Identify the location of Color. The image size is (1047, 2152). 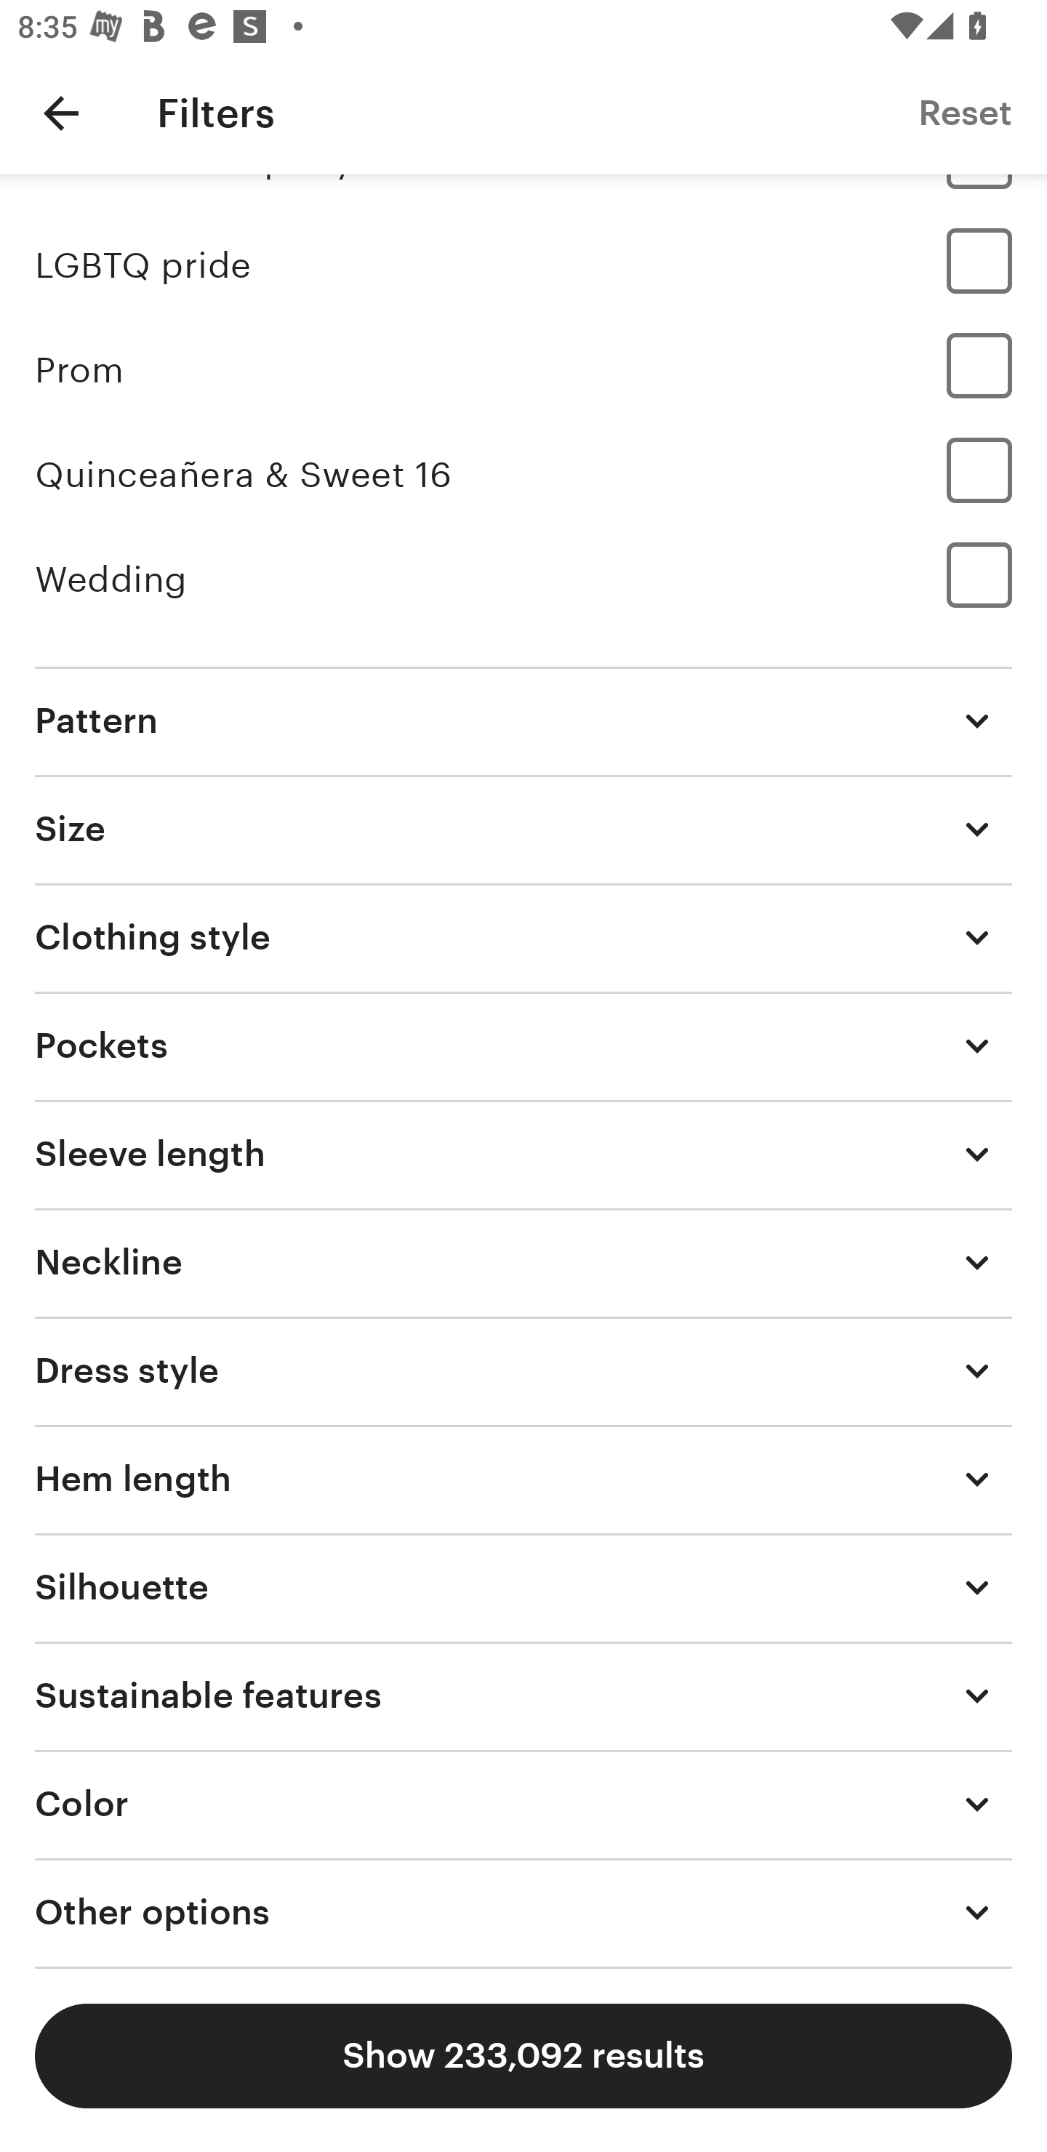
(523, 1804).